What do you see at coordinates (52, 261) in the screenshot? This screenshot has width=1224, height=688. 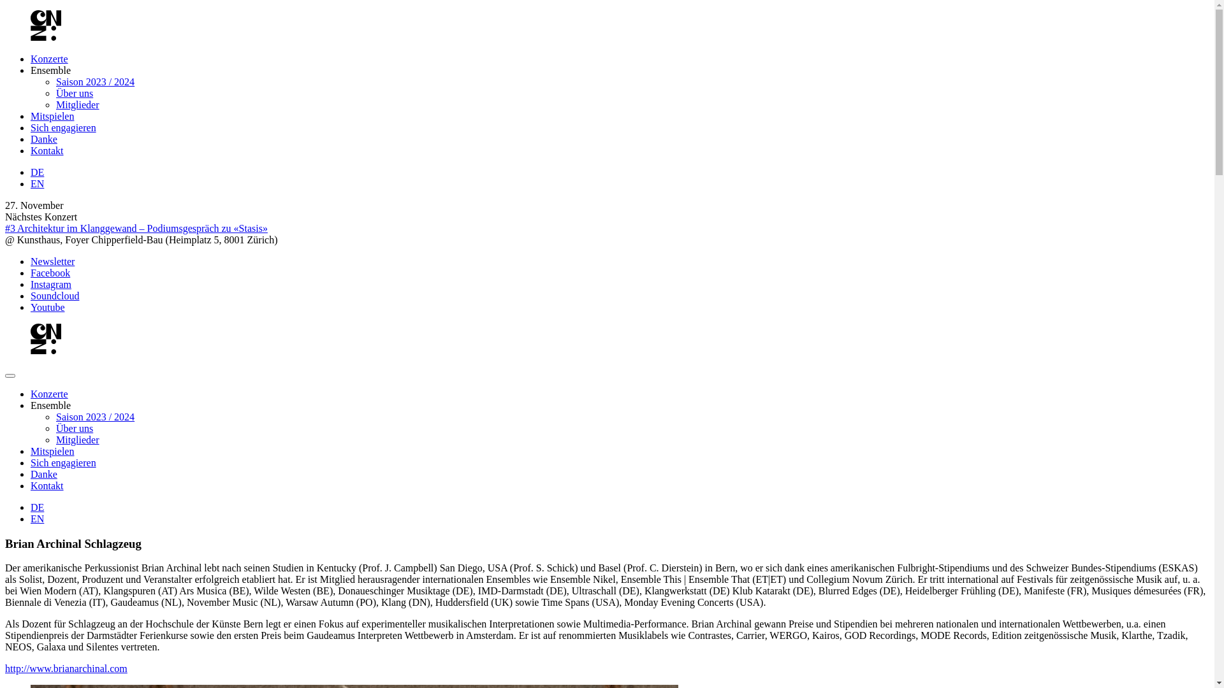 I see `Newsletter` at bounding box center [52, 261].